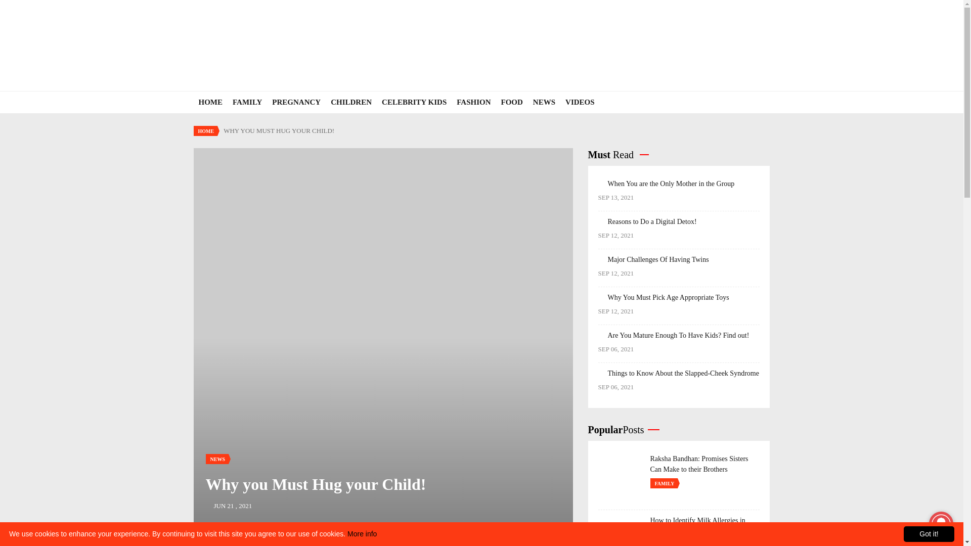  Describe the element at coordinates (473, 102) in the screenshot. I see `FASHION` at that location.